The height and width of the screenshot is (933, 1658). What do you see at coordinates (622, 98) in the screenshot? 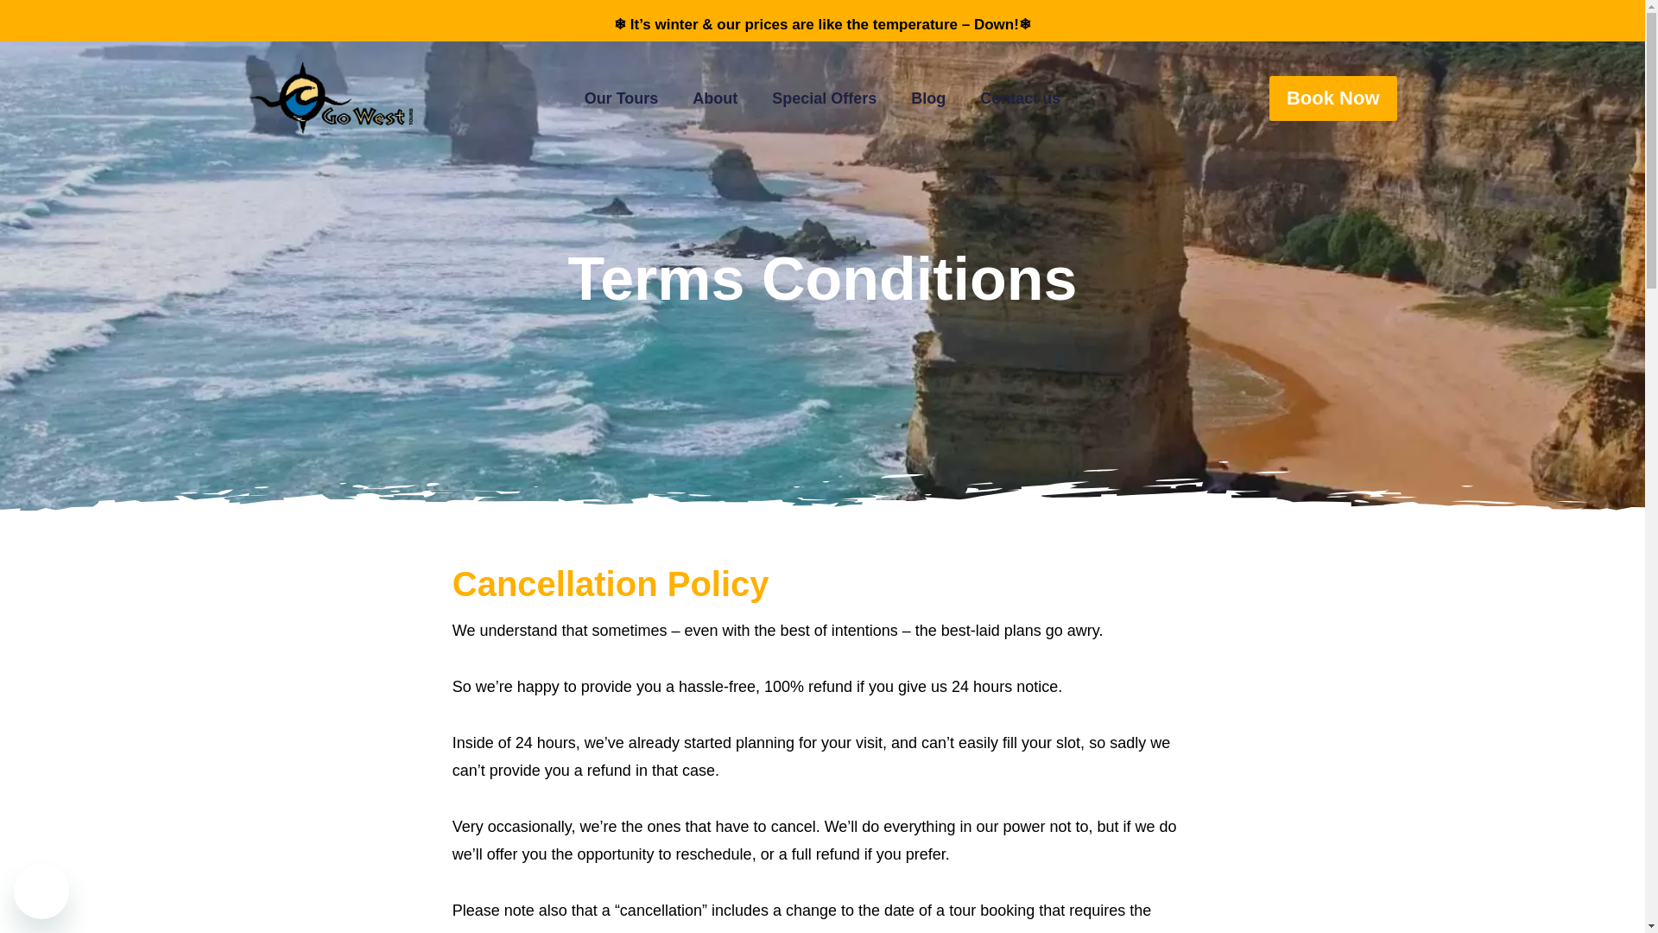
I see `Our Tours` at bounding box center [622, 98].